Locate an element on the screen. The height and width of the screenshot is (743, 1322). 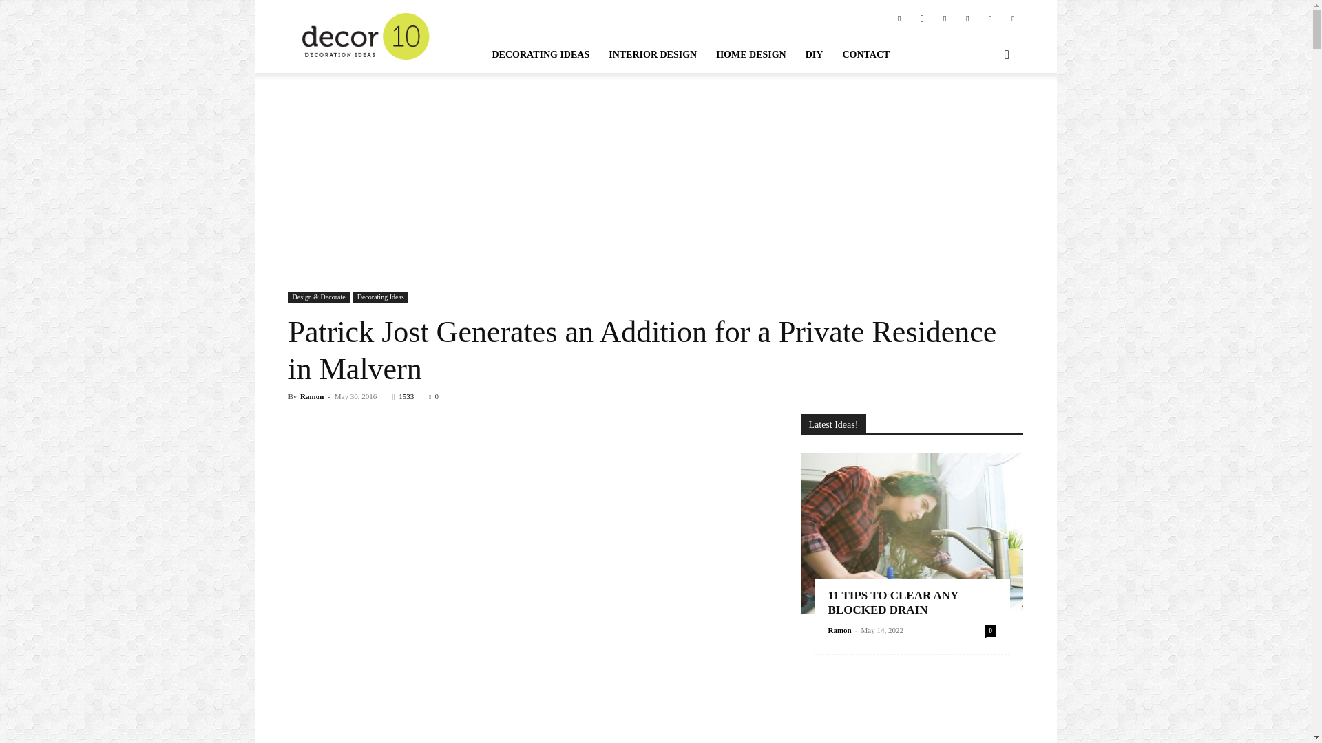
Pinterest is located at coordinates (945, 17).